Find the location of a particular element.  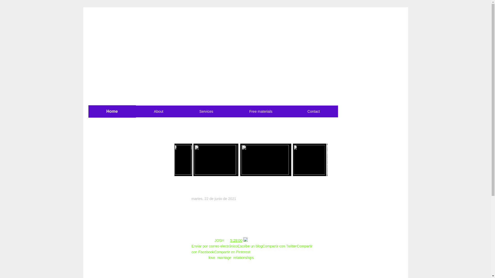

marriage is located at coordinates (224, 257).